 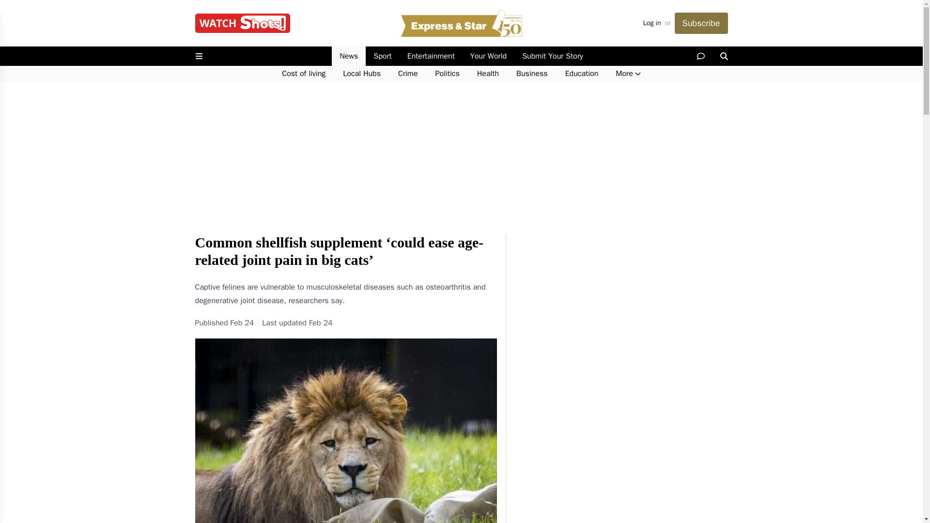 What do you see at coordinates (652, 23) in the screenshot?
I see `Log in` at bounding box center [652, 23].